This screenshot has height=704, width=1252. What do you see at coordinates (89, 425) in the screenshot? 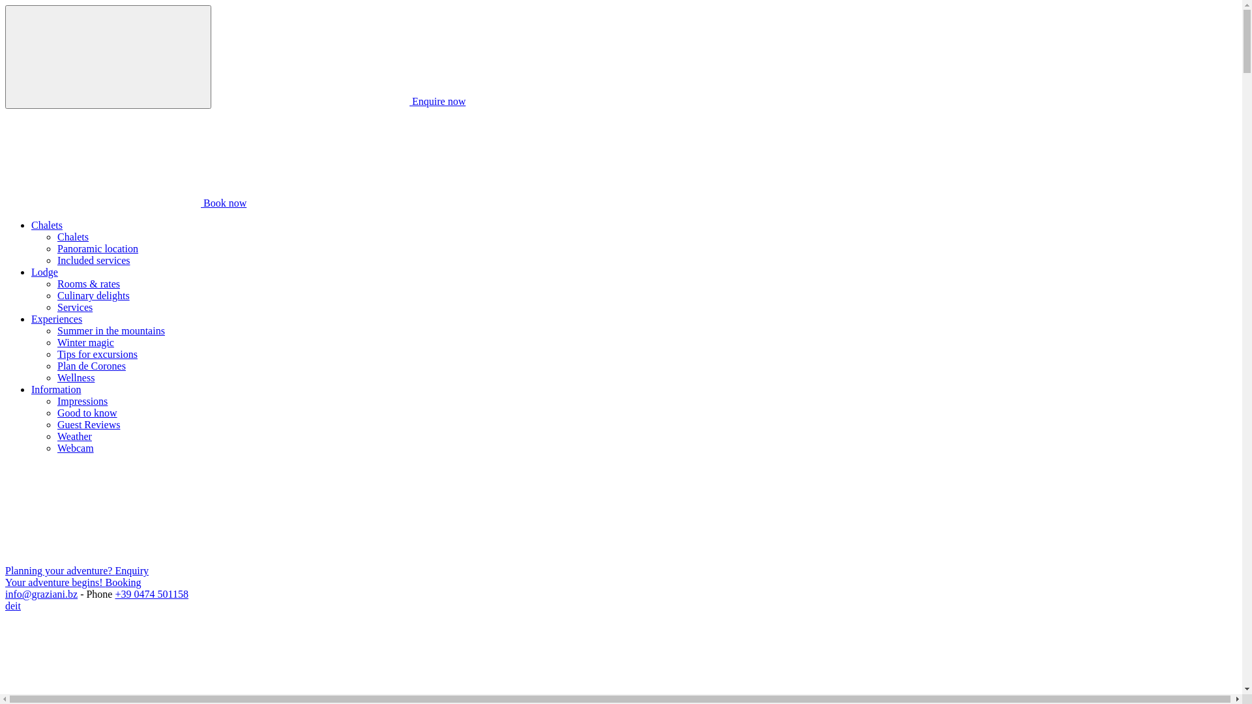
I see `Guest Reviews` at bounding box center [89, 425].